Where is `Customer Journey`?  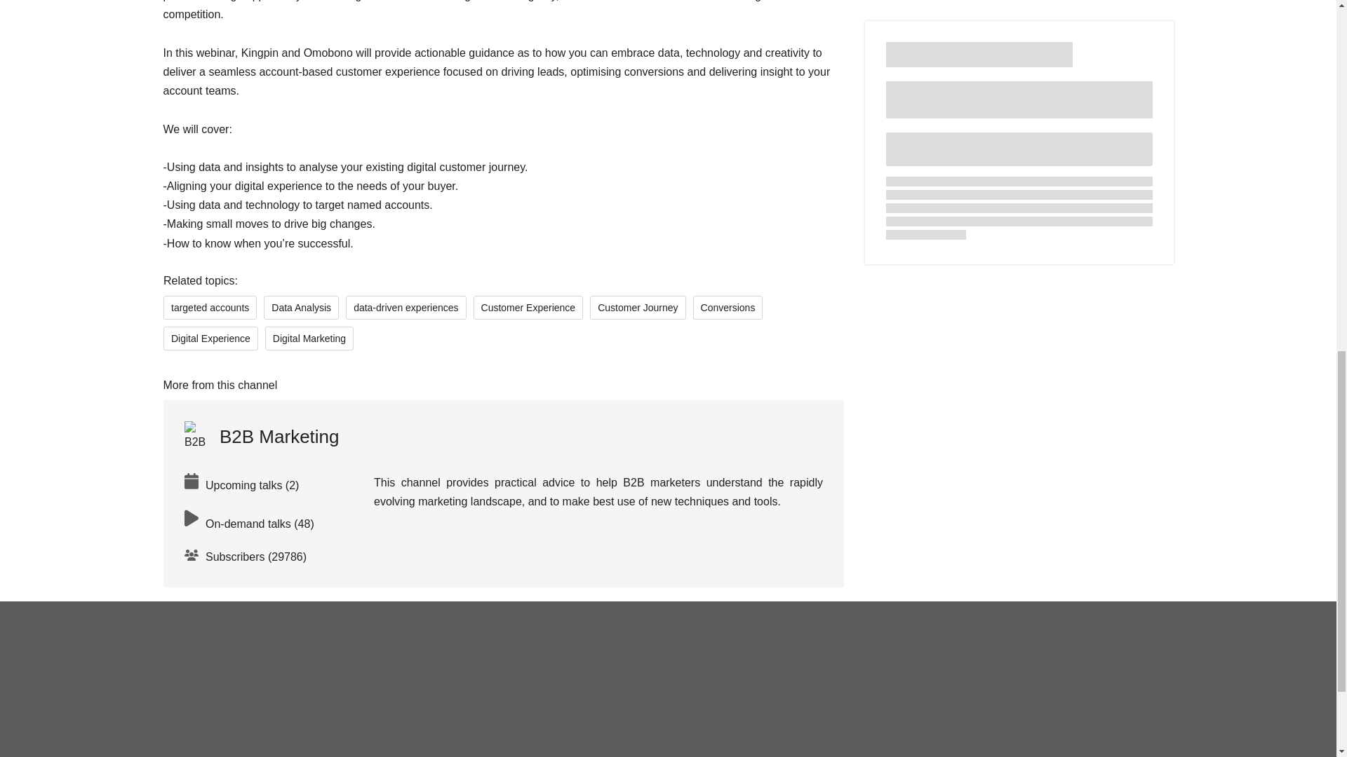 Customer Journey is located at coordinates (637, 307).